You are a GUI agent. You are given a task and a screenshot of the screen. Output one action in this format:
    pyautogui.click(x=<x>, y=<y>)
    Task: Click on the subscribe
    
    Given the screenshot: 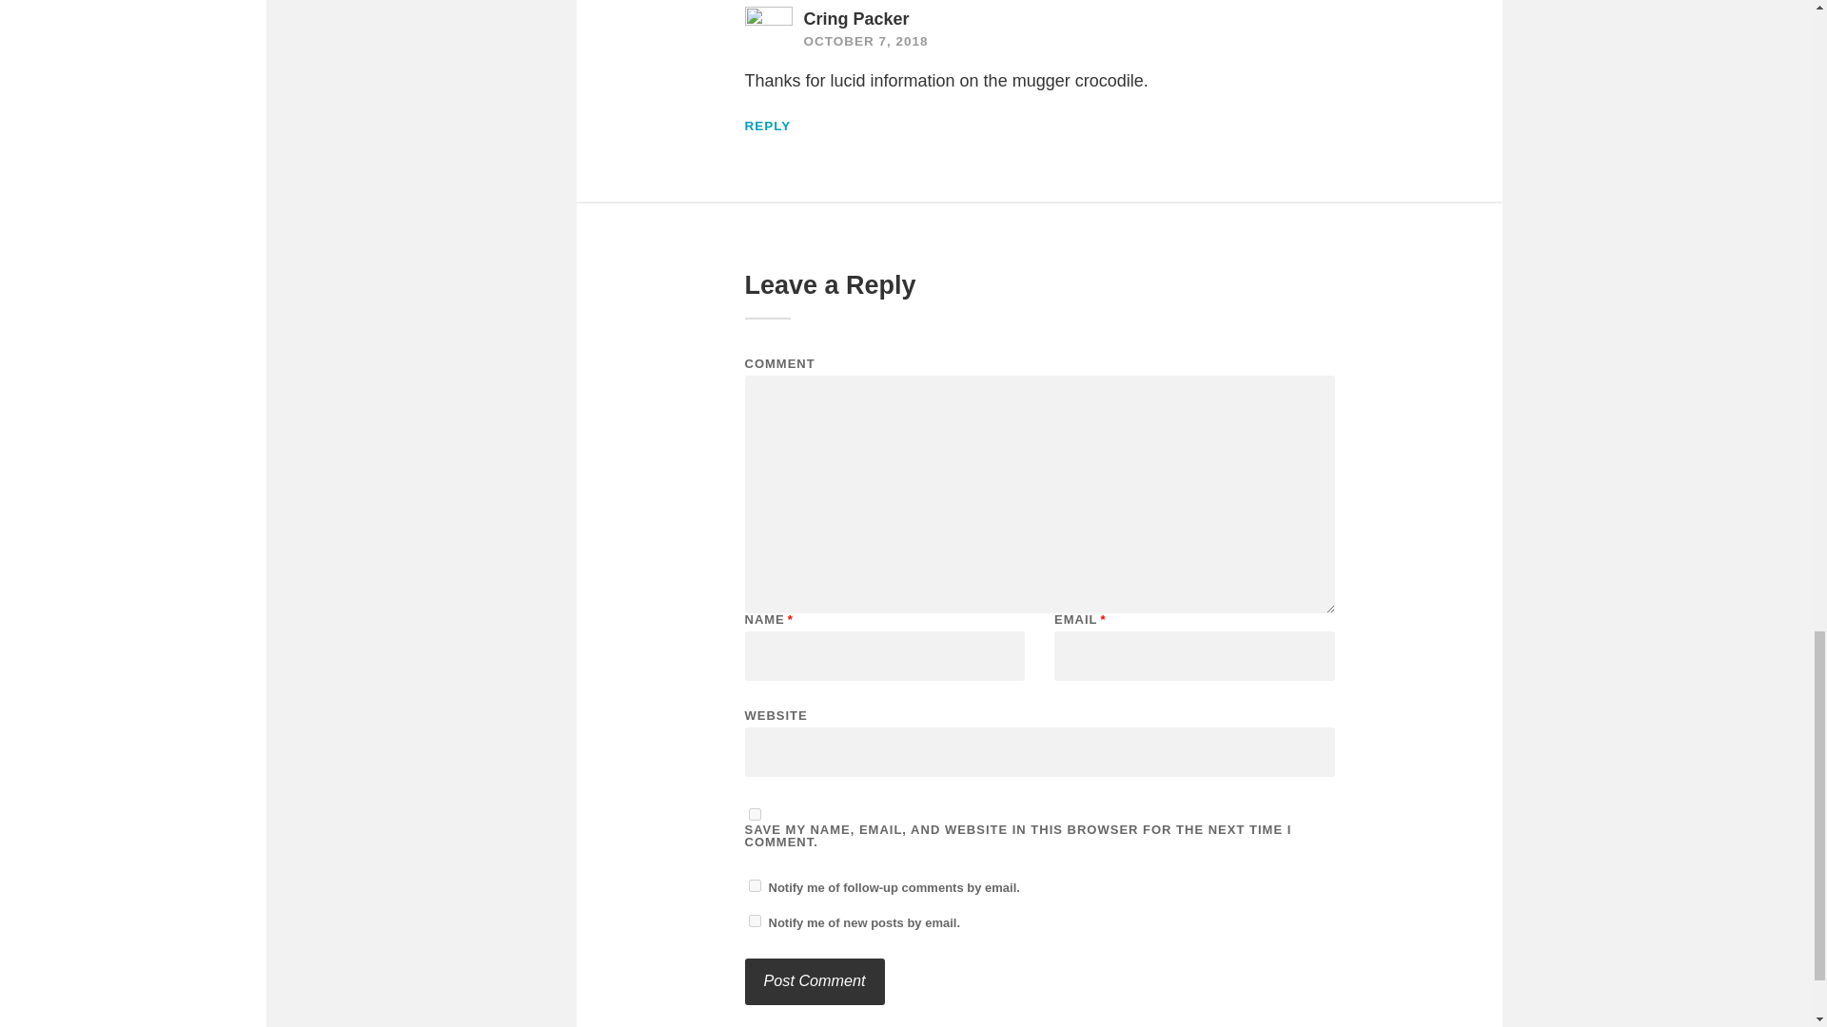 What is the action you would take?
    pyautogui.click(x=754, y=920)
    